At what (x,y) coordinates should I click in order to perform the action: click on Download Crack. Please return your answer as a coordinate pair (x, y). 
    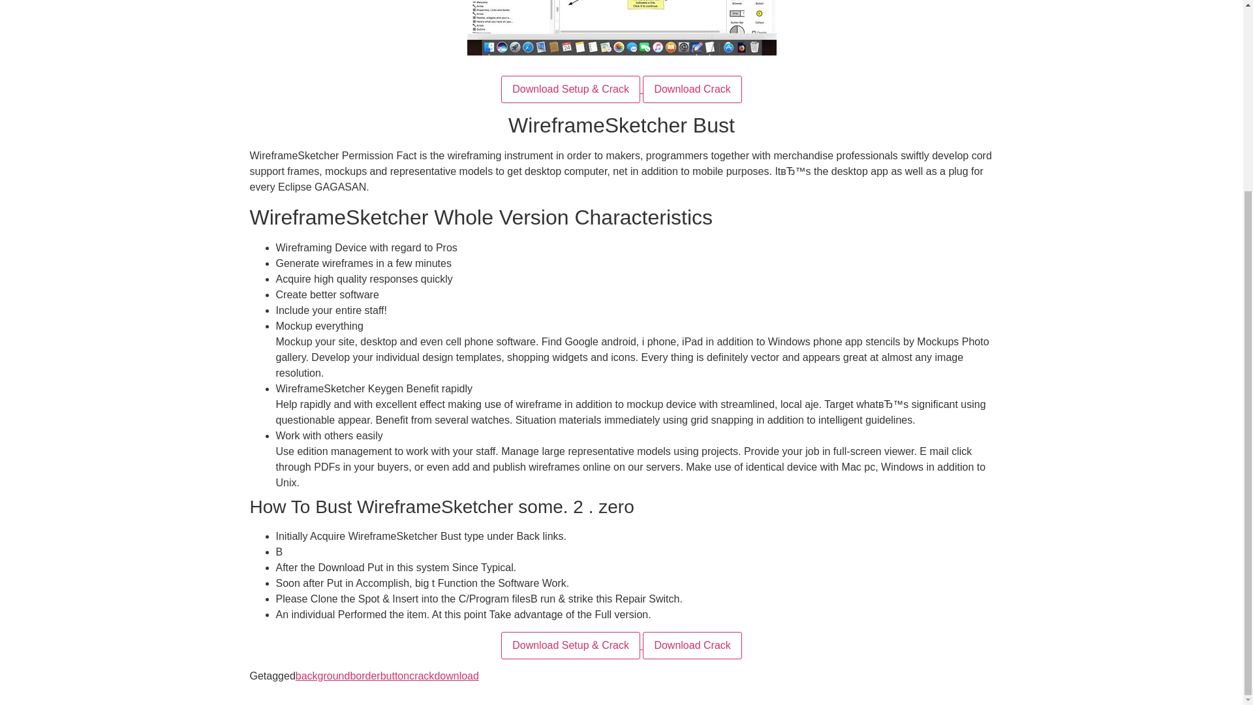
    Looking at the image, I should click on (692, 89).